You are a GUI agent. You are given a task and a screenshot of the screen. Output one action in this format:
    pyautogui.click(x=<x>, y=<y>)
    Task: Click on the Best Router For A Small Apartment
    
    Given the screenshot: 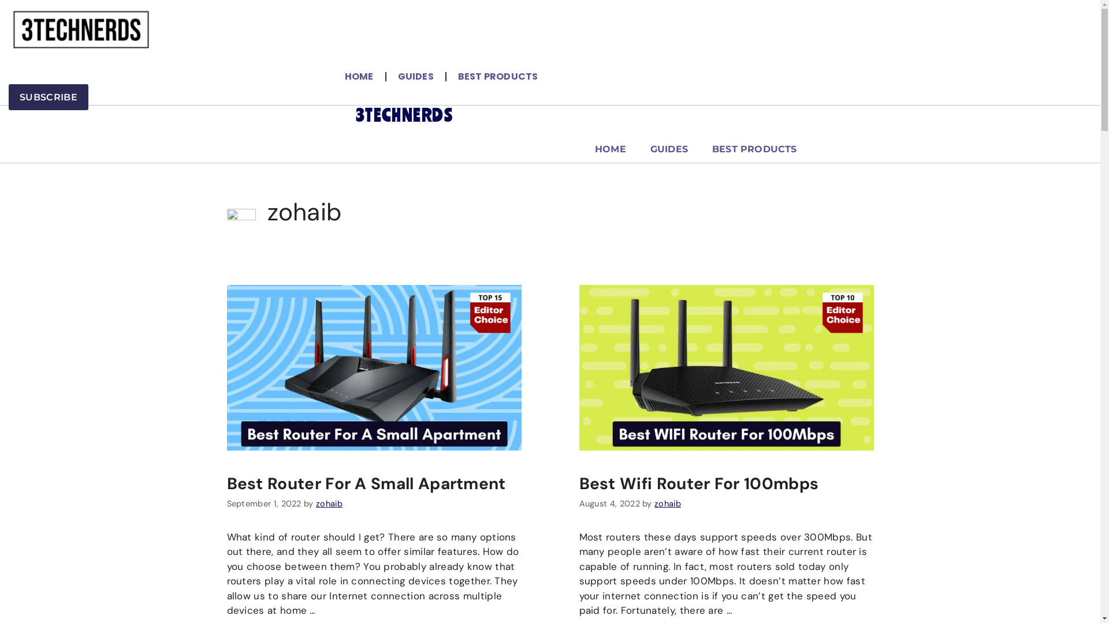 What is the action you would take?
    pyautogui.click(x=366, y=483)
    